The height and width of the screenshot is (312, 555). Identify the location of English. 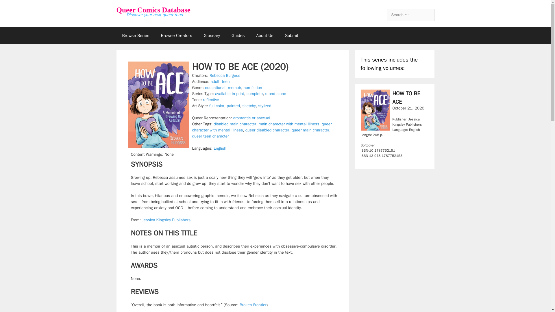
(220, 148).